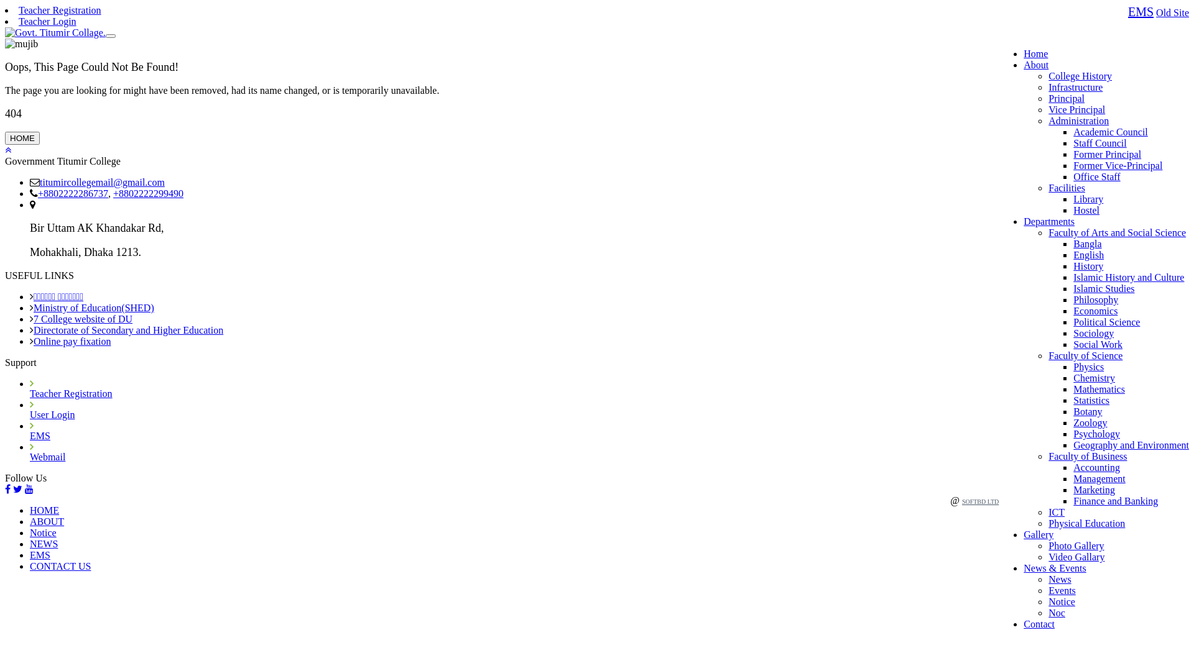 The image size is (1194, 671). I want to click on Accounting, so click(1097, 467).